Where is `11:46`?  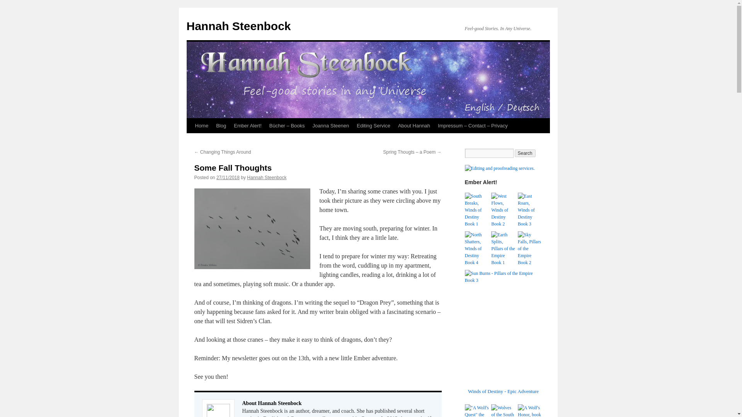
11:46 is located at coordinates (228, 177).